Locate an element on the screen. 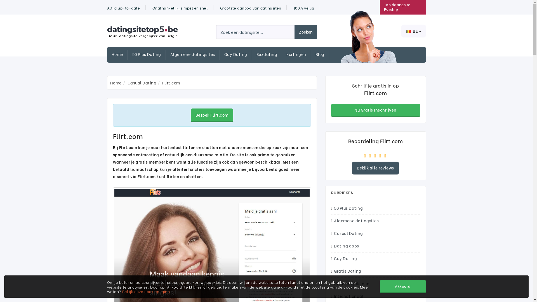  Nu Gratis Inschrijven is located at coordinates (376, 110).